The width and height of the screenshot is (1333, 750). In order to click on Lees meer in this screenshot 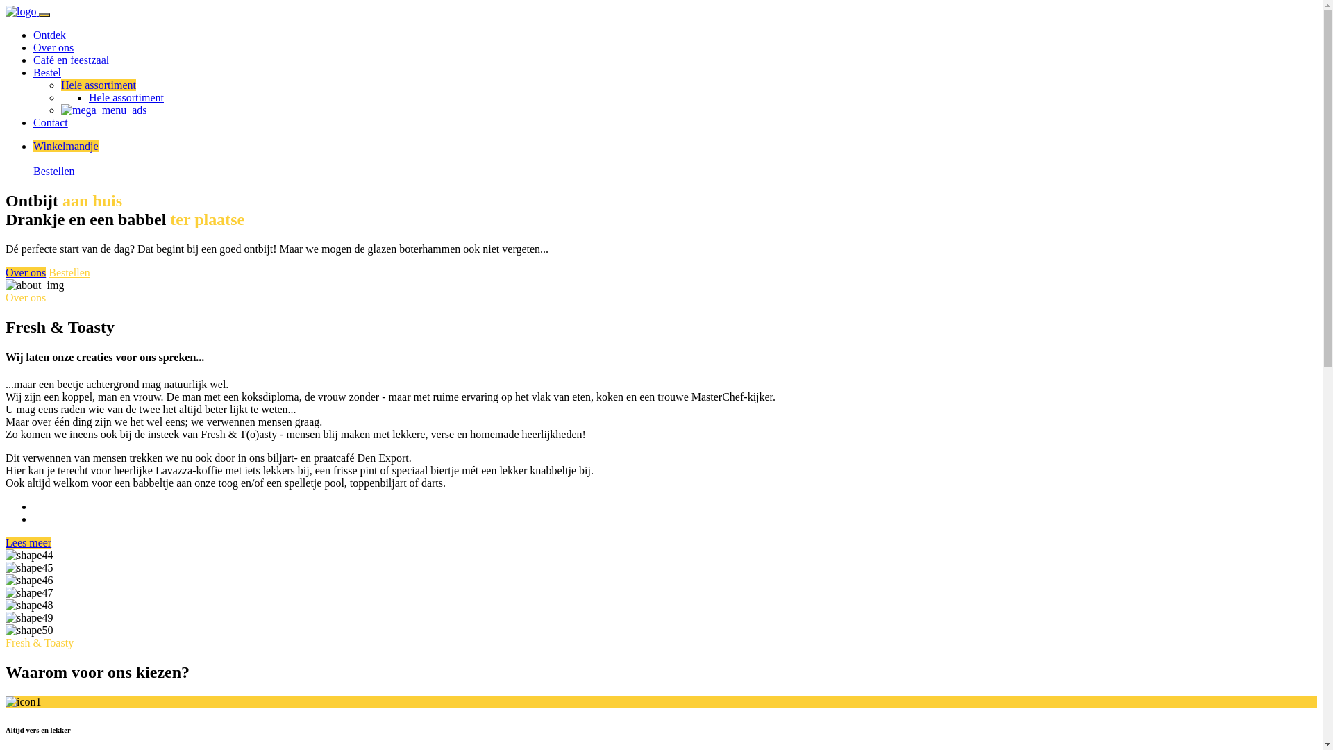, I will do `click(28, 543)`.